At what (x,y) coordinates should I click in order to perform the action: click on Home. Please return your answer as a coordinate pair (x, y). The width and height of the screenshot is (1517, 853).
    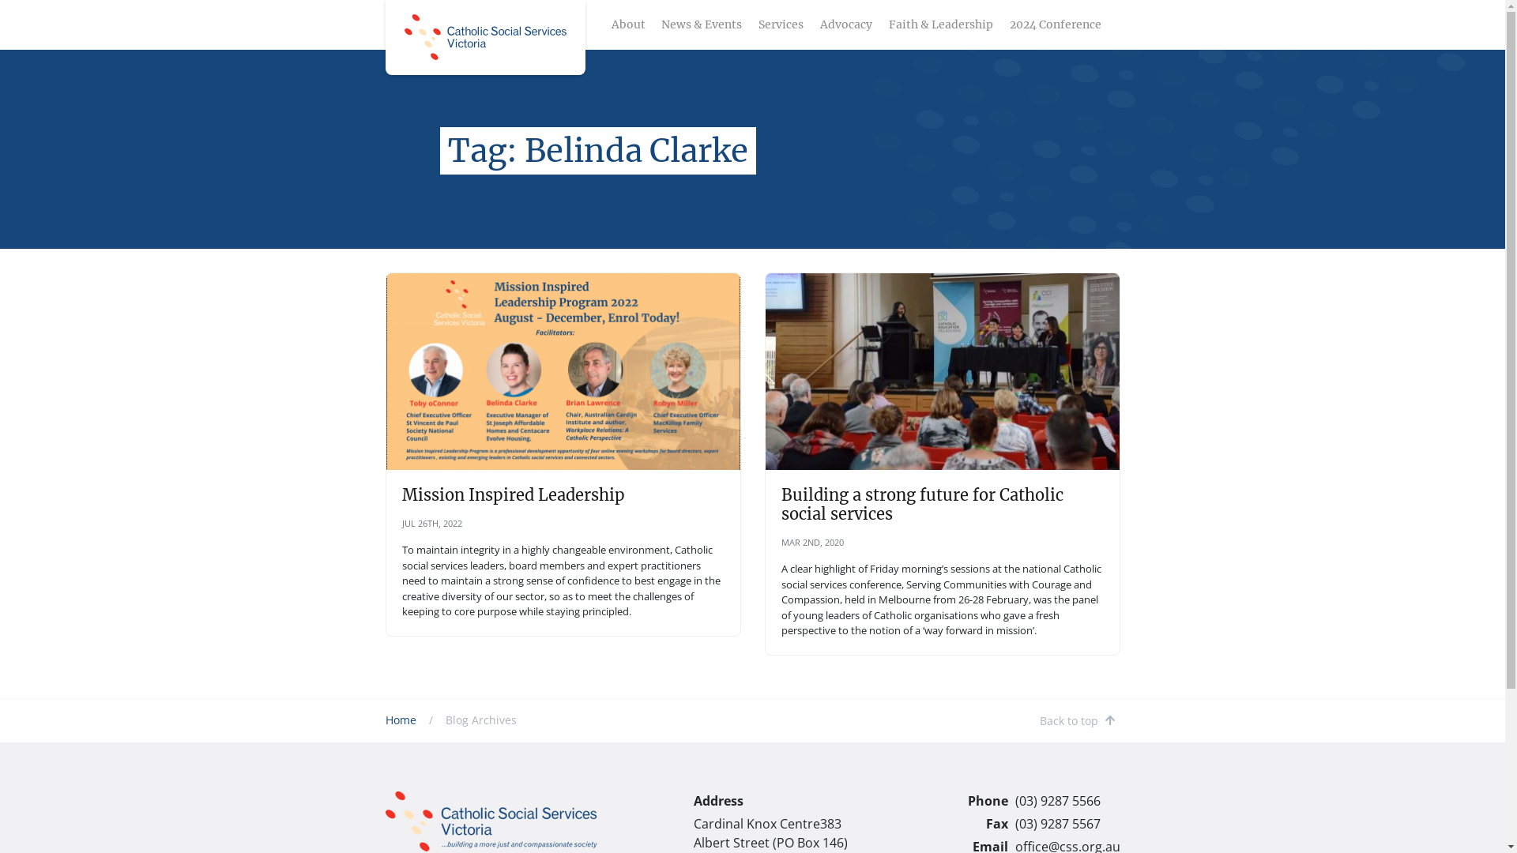
    Looking at the image, I should click on (401, 720).